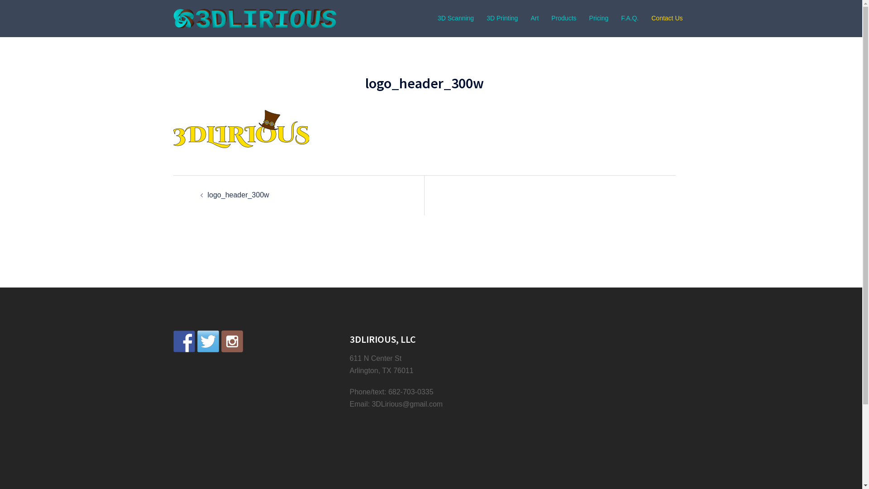 Image resolution: width=869 pixels, height=489 pixels. I want to click on logo_header_300w, so click(238, 195).